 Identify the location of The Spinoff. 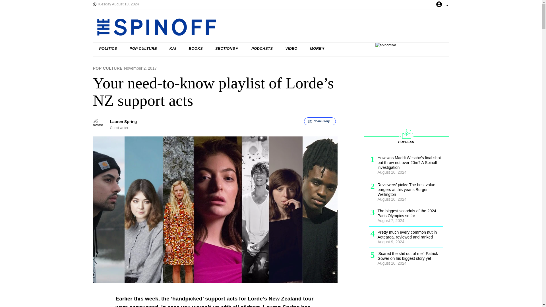
(253, 27).